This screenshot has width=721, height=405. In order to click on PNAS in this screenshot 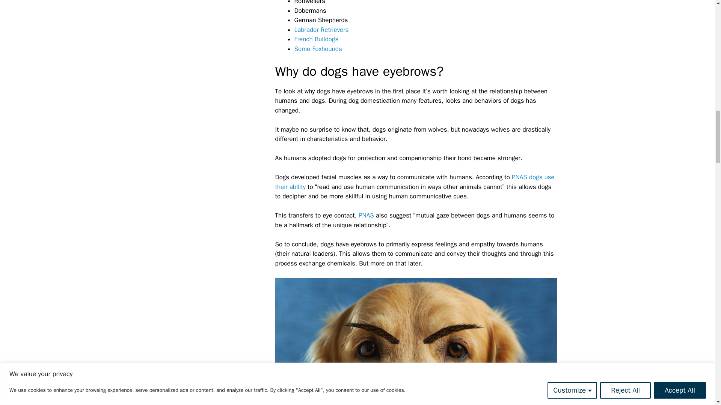, I will do `click(366, 215)`.